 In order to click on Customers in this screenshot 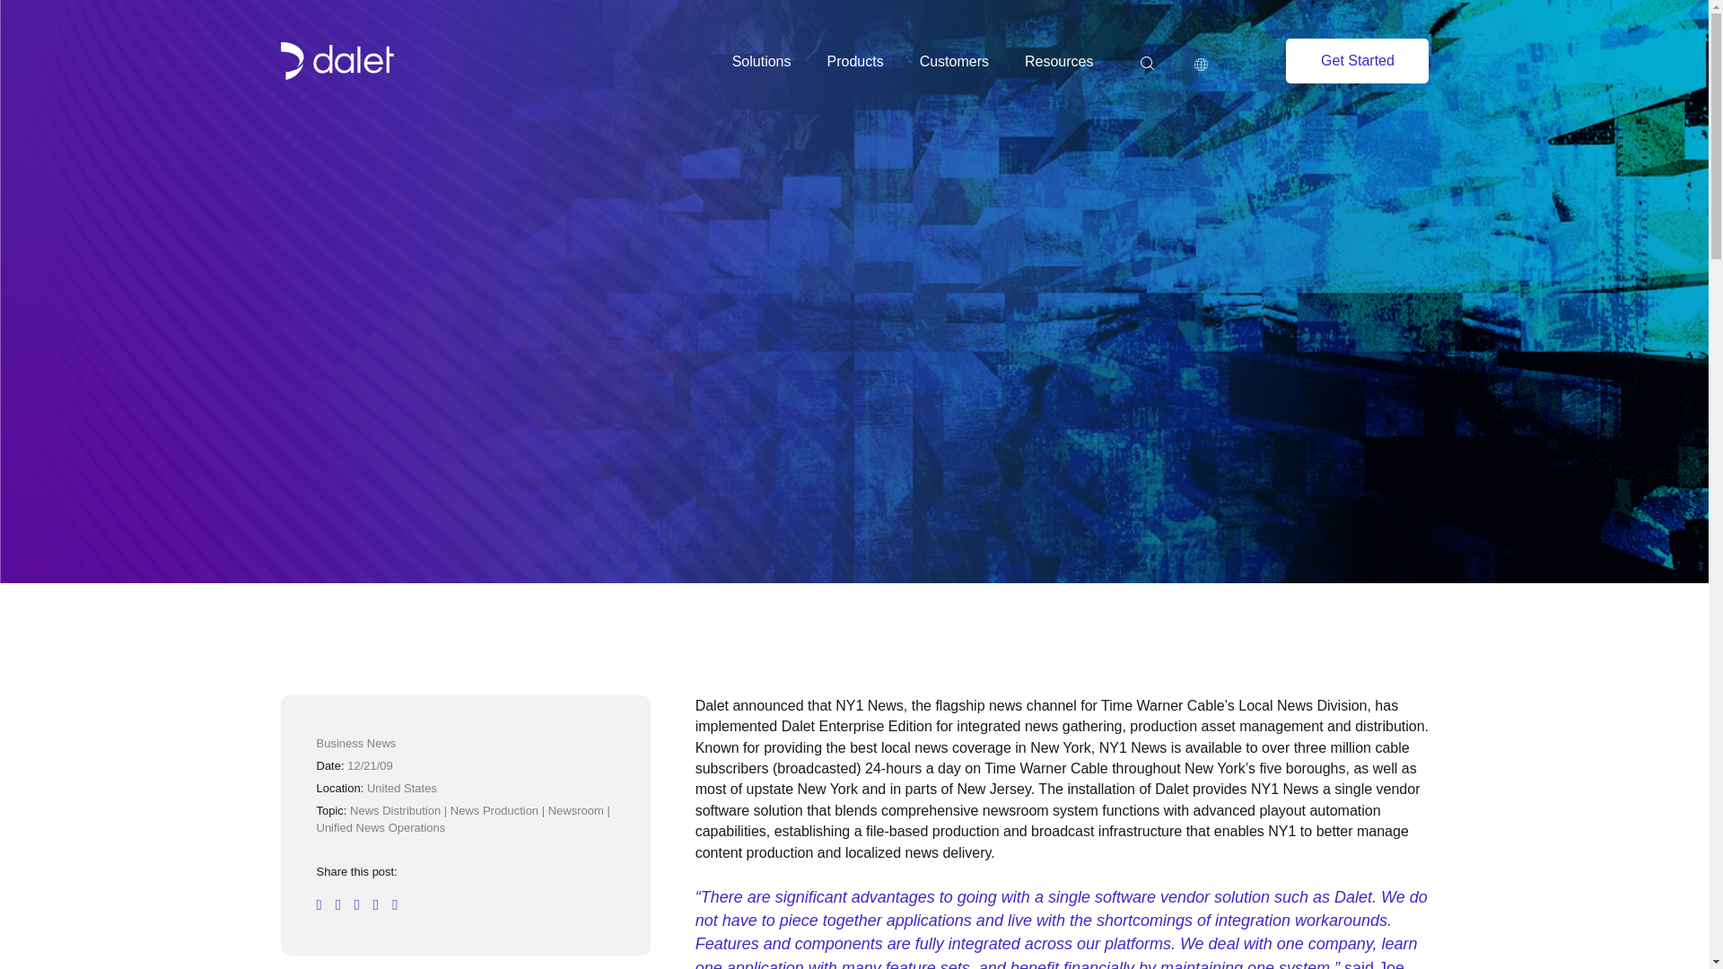, I will do `click(955, 61)`.